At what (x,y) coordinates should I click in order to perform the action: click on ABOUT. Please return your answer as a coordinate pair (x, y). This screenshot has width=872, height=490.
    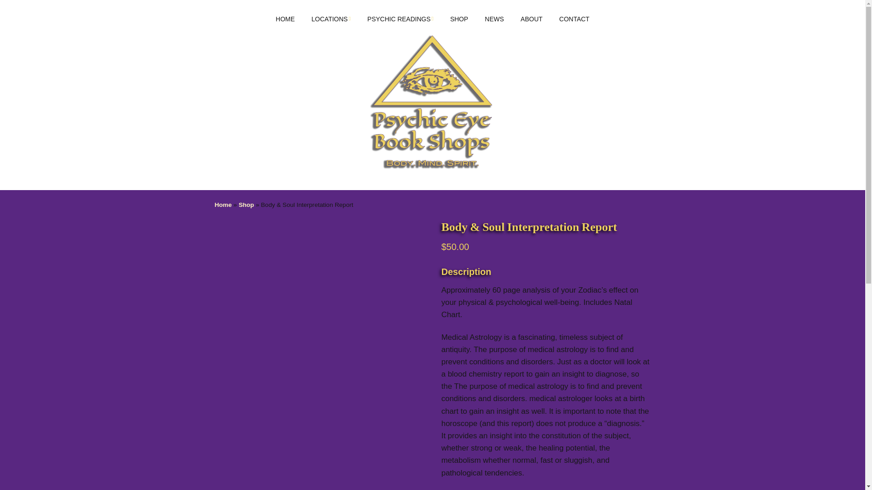
    Looking at the image, I should click on (531, 19).